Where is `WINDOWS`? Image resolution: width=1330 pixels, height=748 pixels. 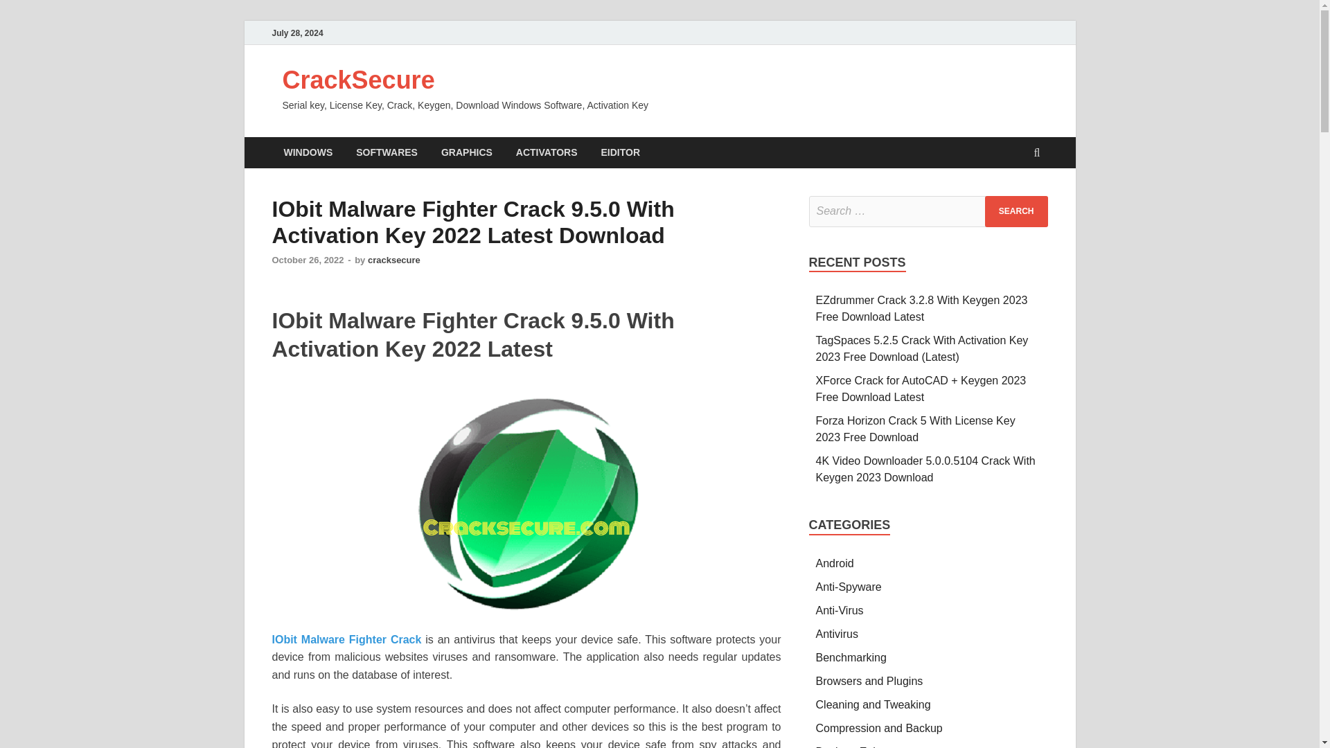 WINDOWS is located at coordinates (308, 152).